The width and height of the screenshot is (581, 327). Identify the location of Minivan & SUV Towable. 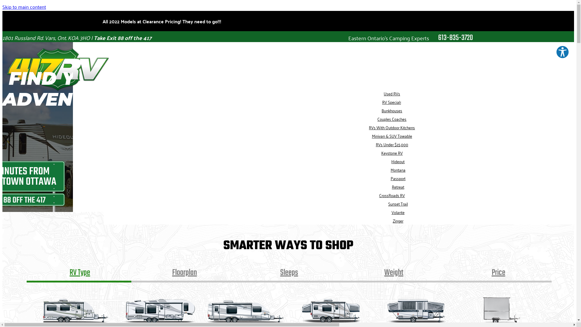
(392, 136).